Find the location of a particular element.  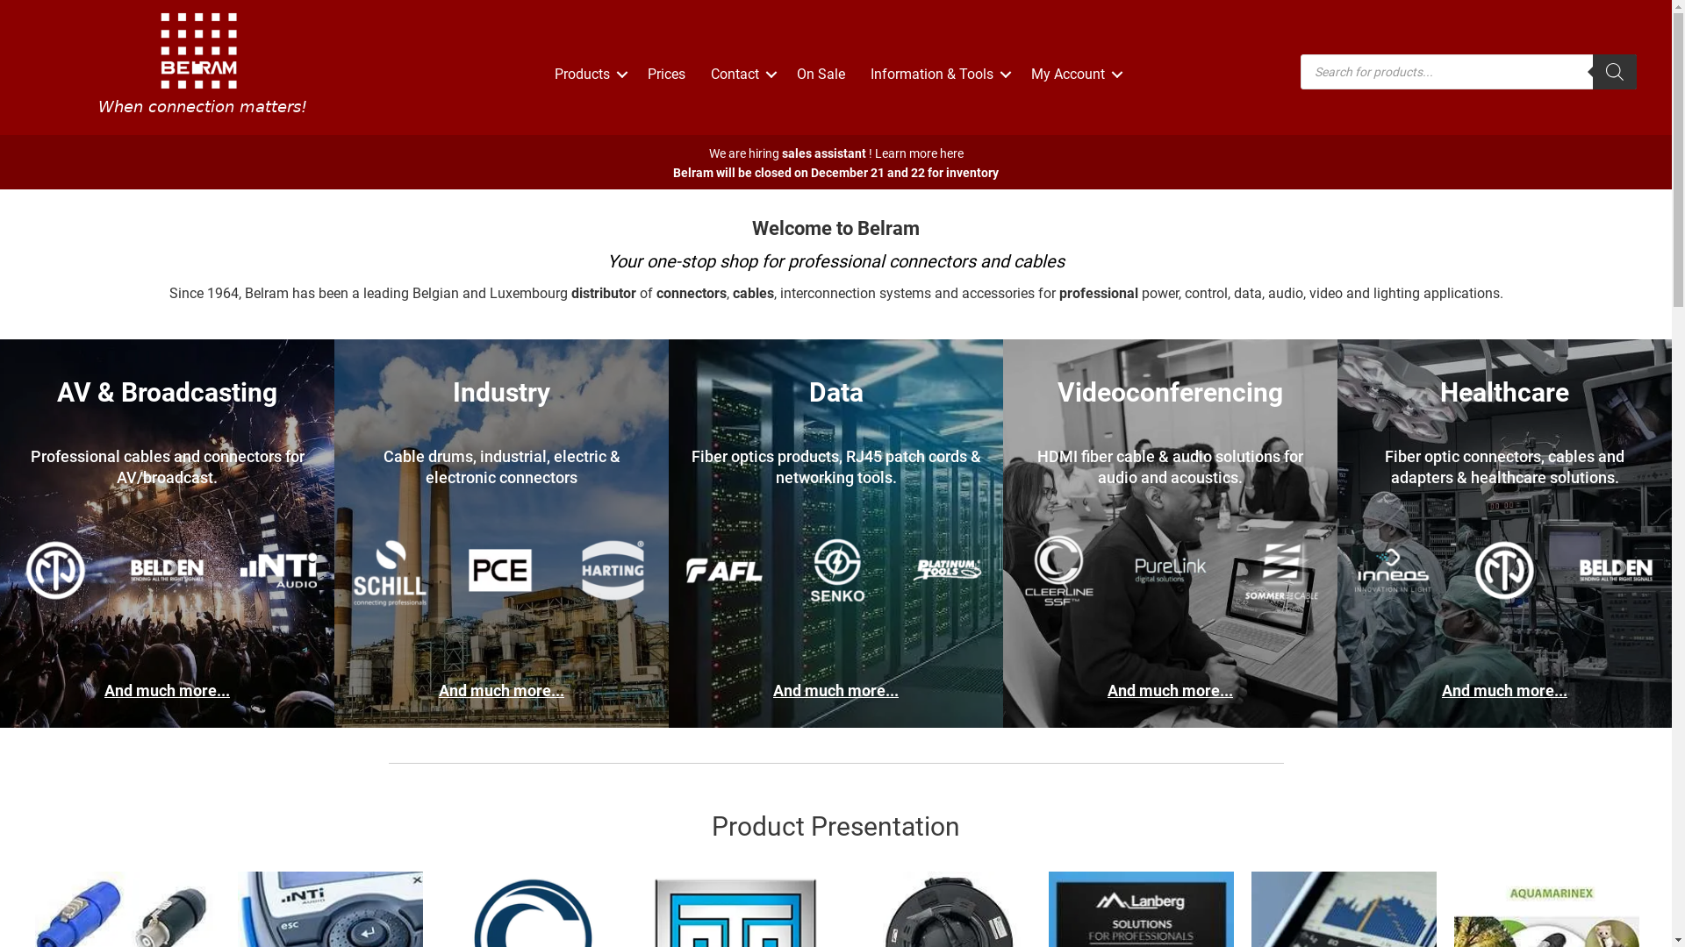

And much more... is located at coordinates (1171, 691).